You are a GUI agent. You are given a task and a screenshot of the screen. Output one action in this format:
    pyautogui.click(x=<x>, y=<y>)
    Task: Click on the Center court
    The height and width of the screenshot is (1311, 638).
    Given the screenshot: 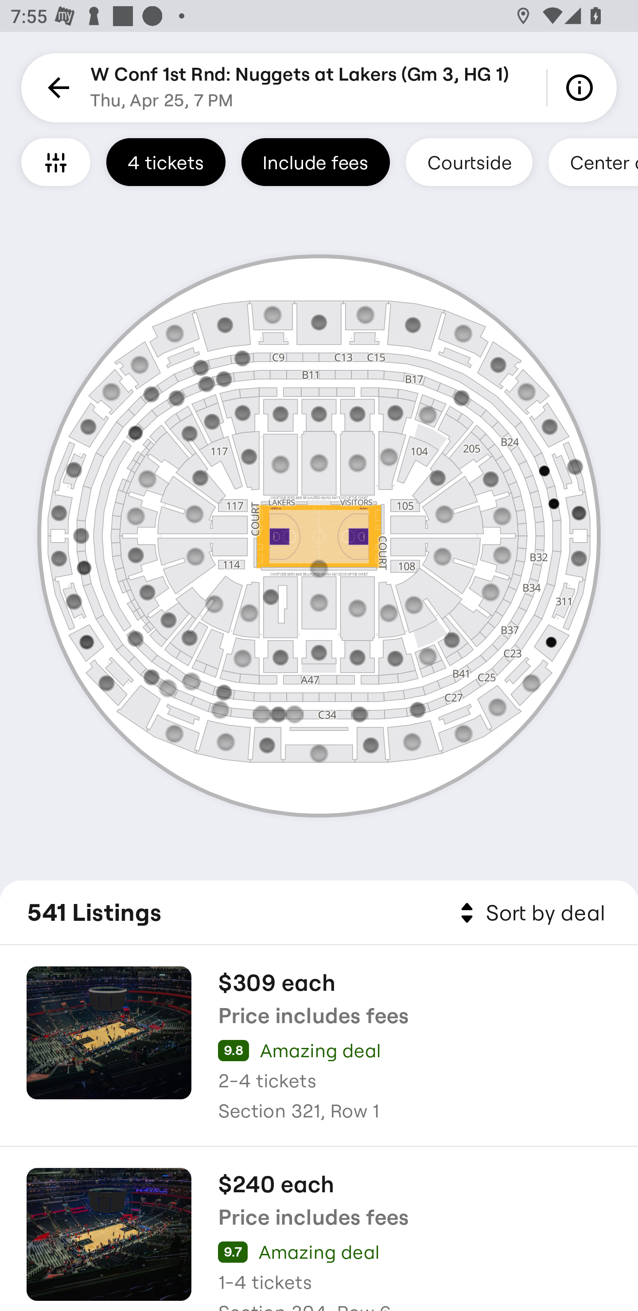 What is the action you would take?
    pyautogui.click(x=593, y=162)
    